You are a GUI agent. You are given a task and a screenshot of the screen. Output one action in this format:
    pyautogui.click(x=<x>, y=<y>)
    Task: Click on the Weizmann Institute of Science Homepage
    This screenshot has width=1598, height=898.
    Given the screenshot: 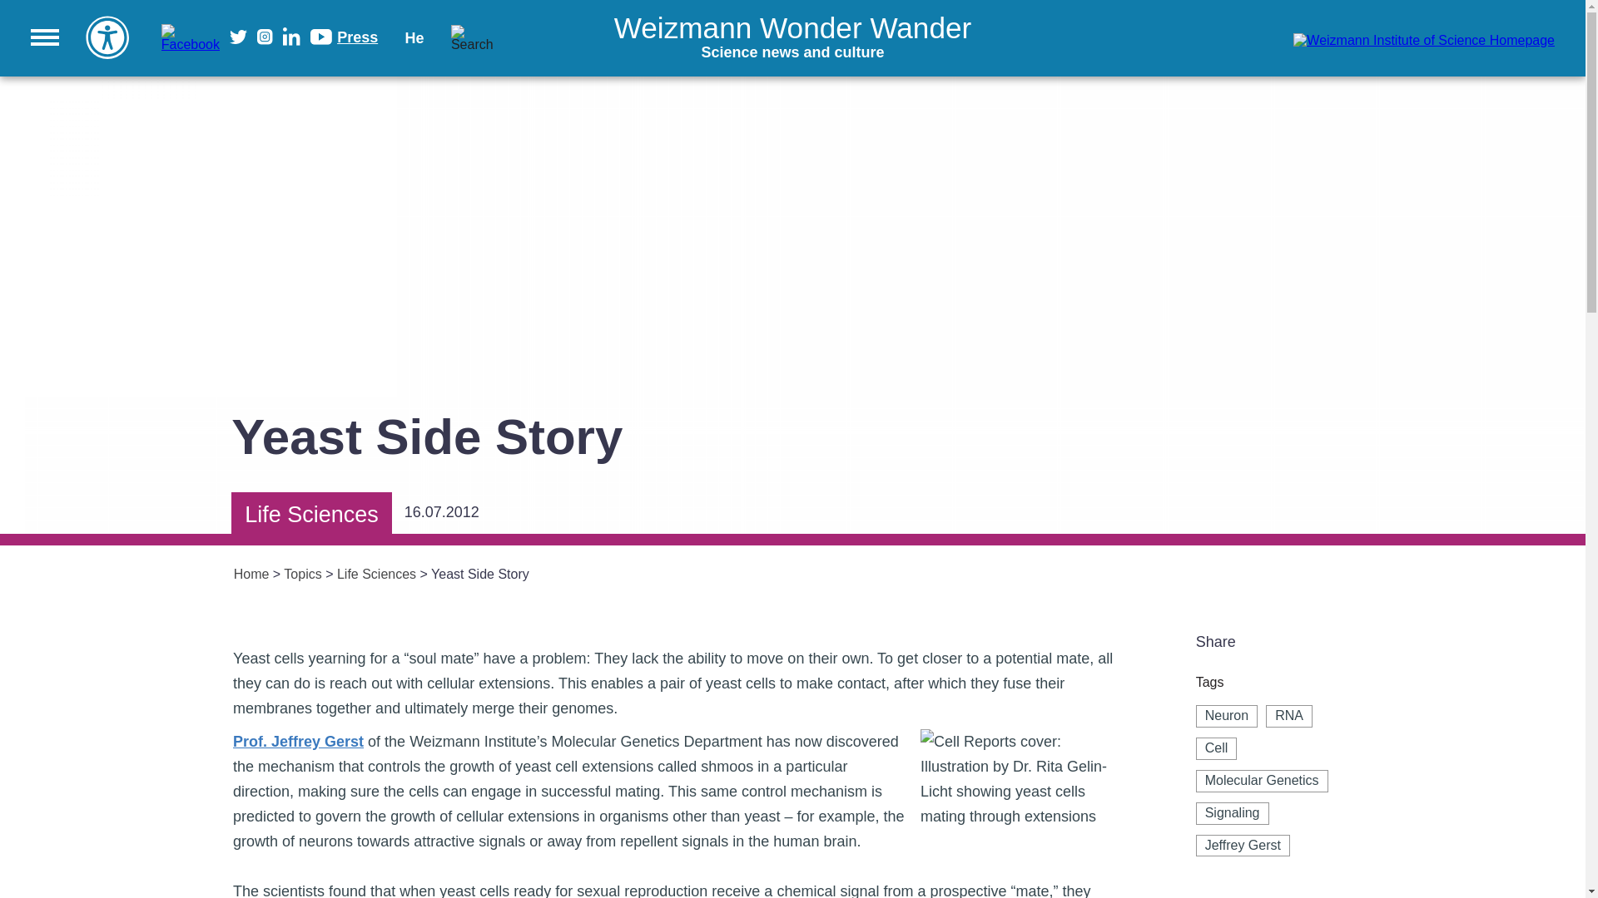 What is the action you would take?
    pyautogui.click(x=792, y=38)
    